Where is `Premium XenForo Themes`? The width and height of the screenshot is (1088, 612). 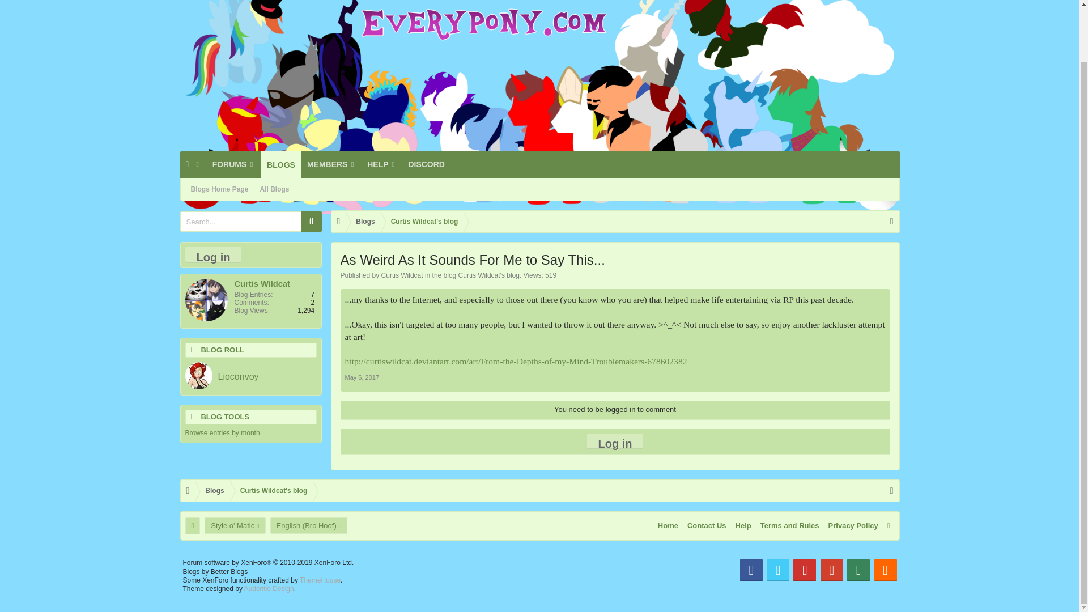
Premium XenForo Themes is located at coordinates (269, 589).